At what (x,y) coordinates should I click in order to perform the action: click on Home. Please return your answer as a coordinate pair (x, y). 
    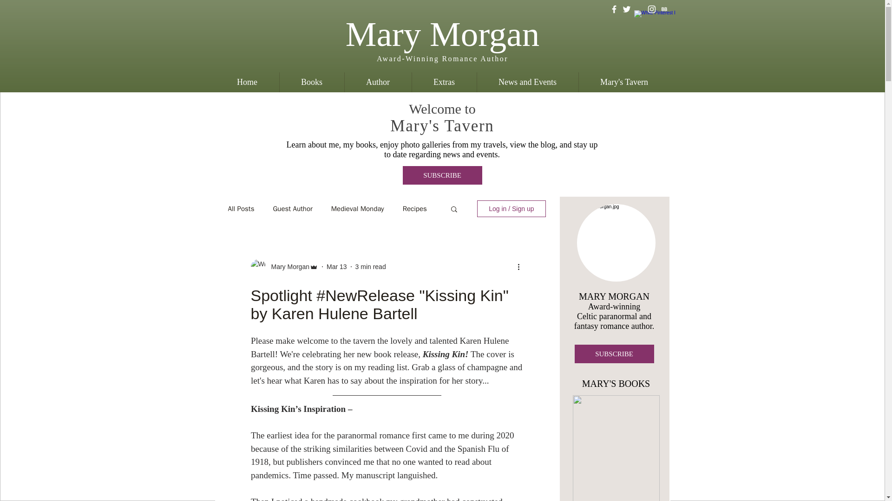
    Looking at the image, I should click on (247, 82).